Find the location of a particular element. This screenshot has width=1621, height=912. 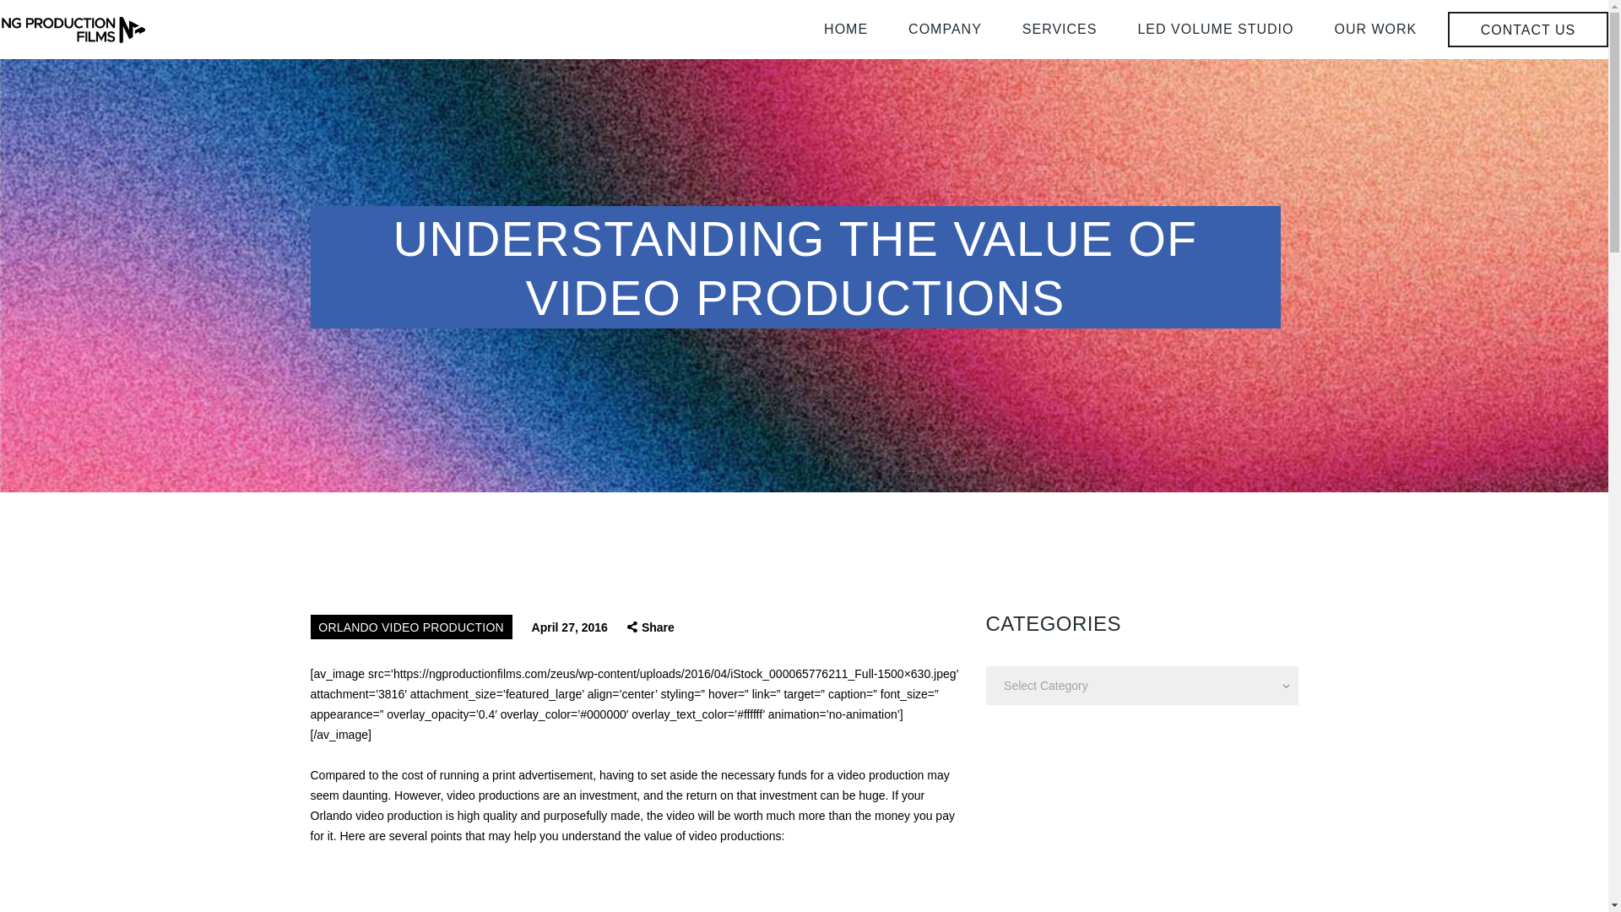

LED VOLUME STUDIO is located at coordinates (1214, 29).